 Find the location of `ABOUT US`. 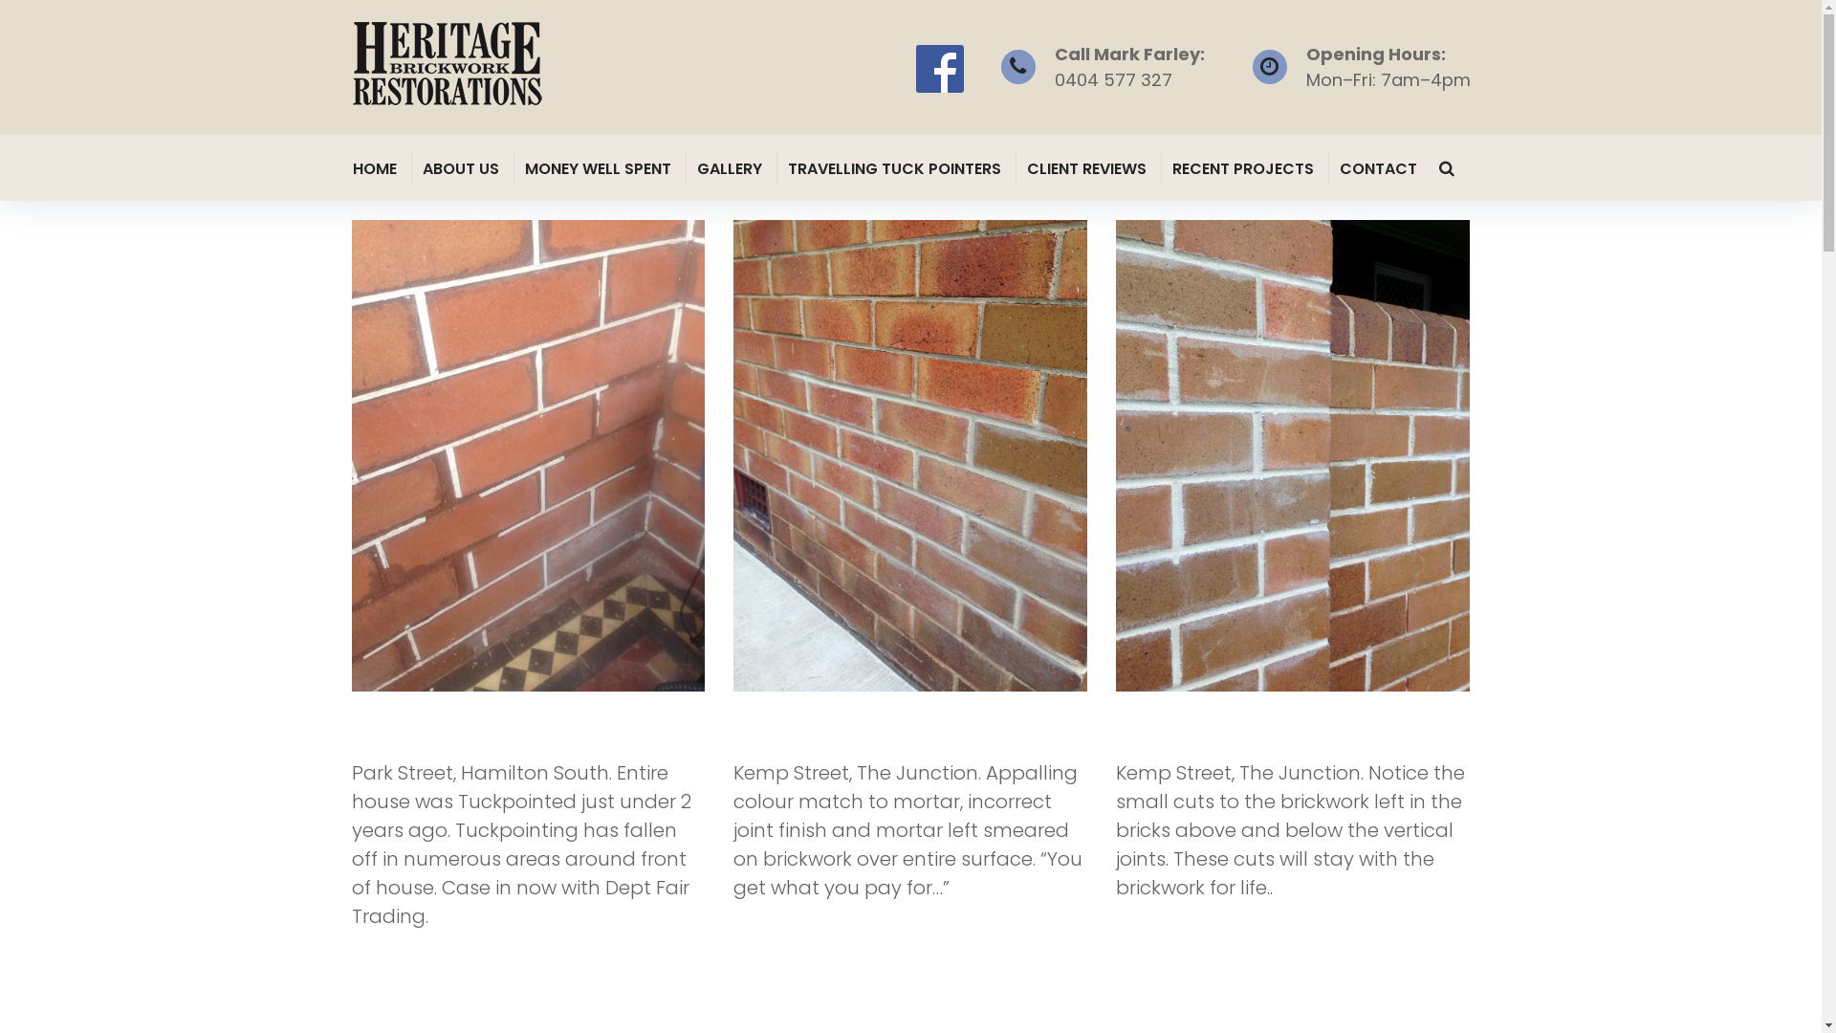

ABOUT US is located at coordinates (463, 168).